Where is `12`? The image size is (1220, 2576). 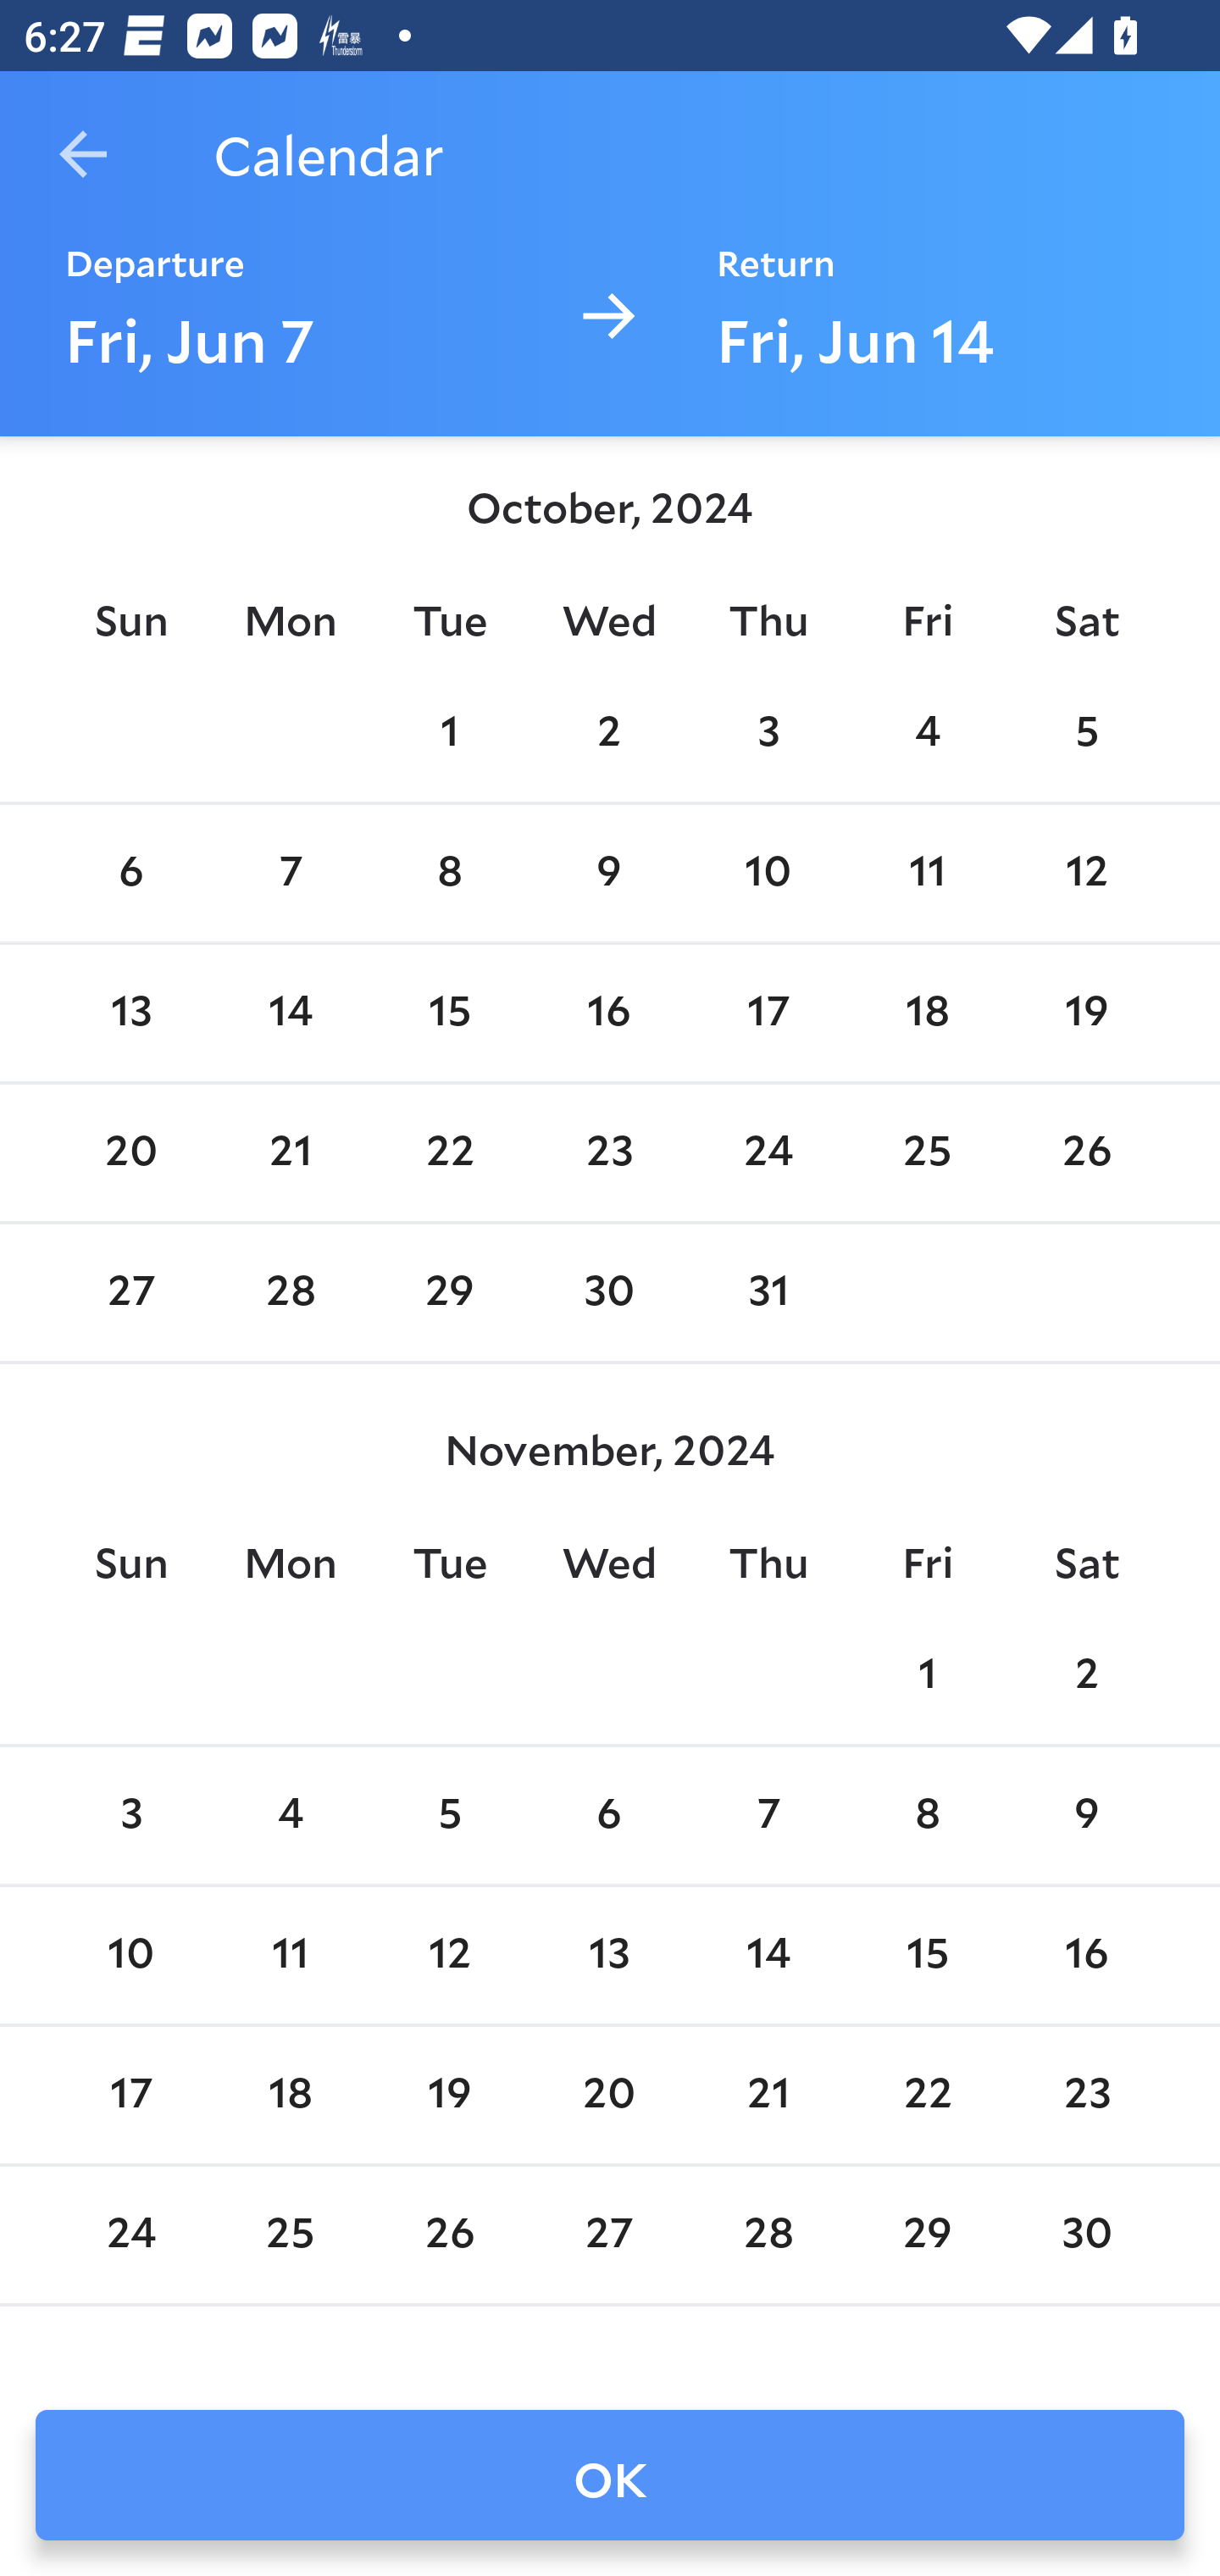
12 is located at coordinates (449, 1955).